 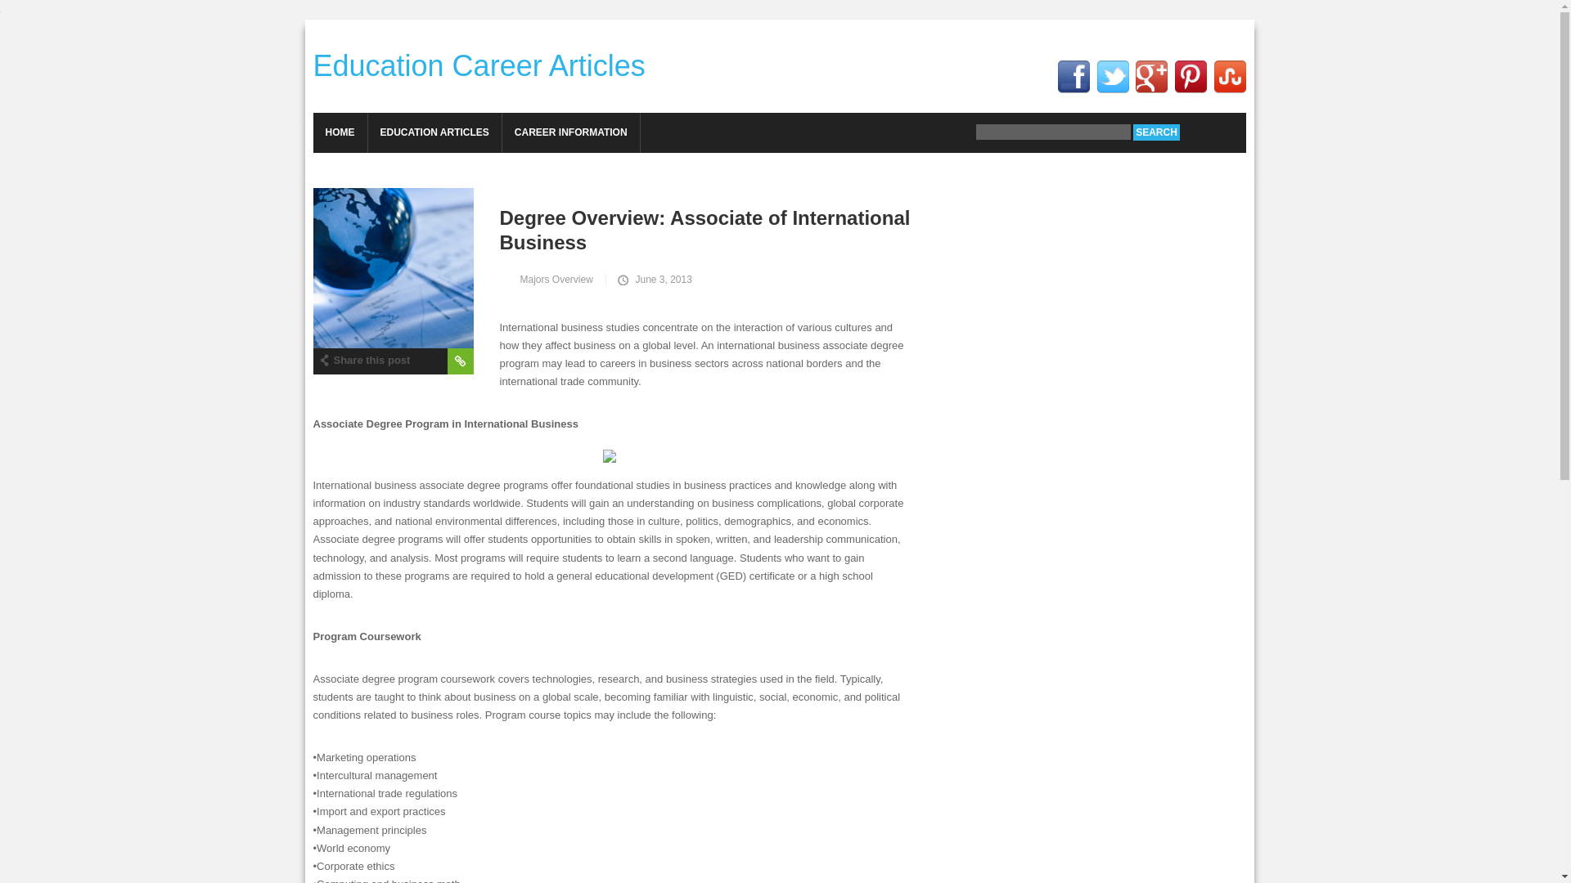 What do you see at coordinates (618, 229) in the screenshot?
I see `Degree Overview: Associate of International Business` at bounding box center [618, 229].